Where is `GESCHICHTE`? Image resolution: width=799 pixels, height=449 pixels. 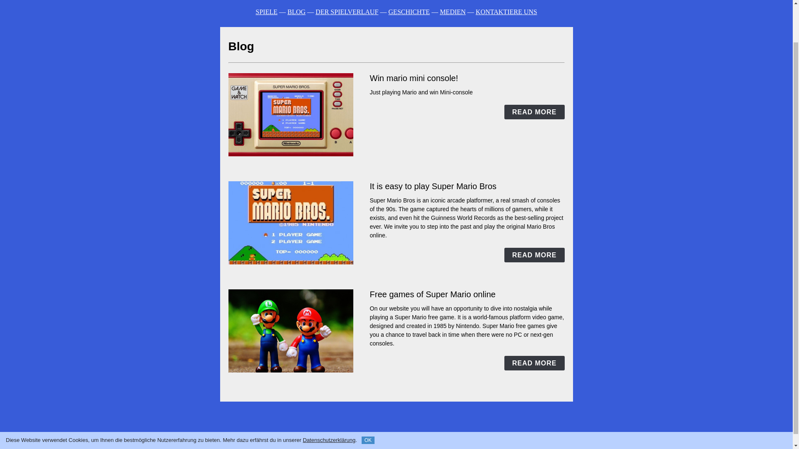
GESCHICHTE is located at coordinates (341, 445).